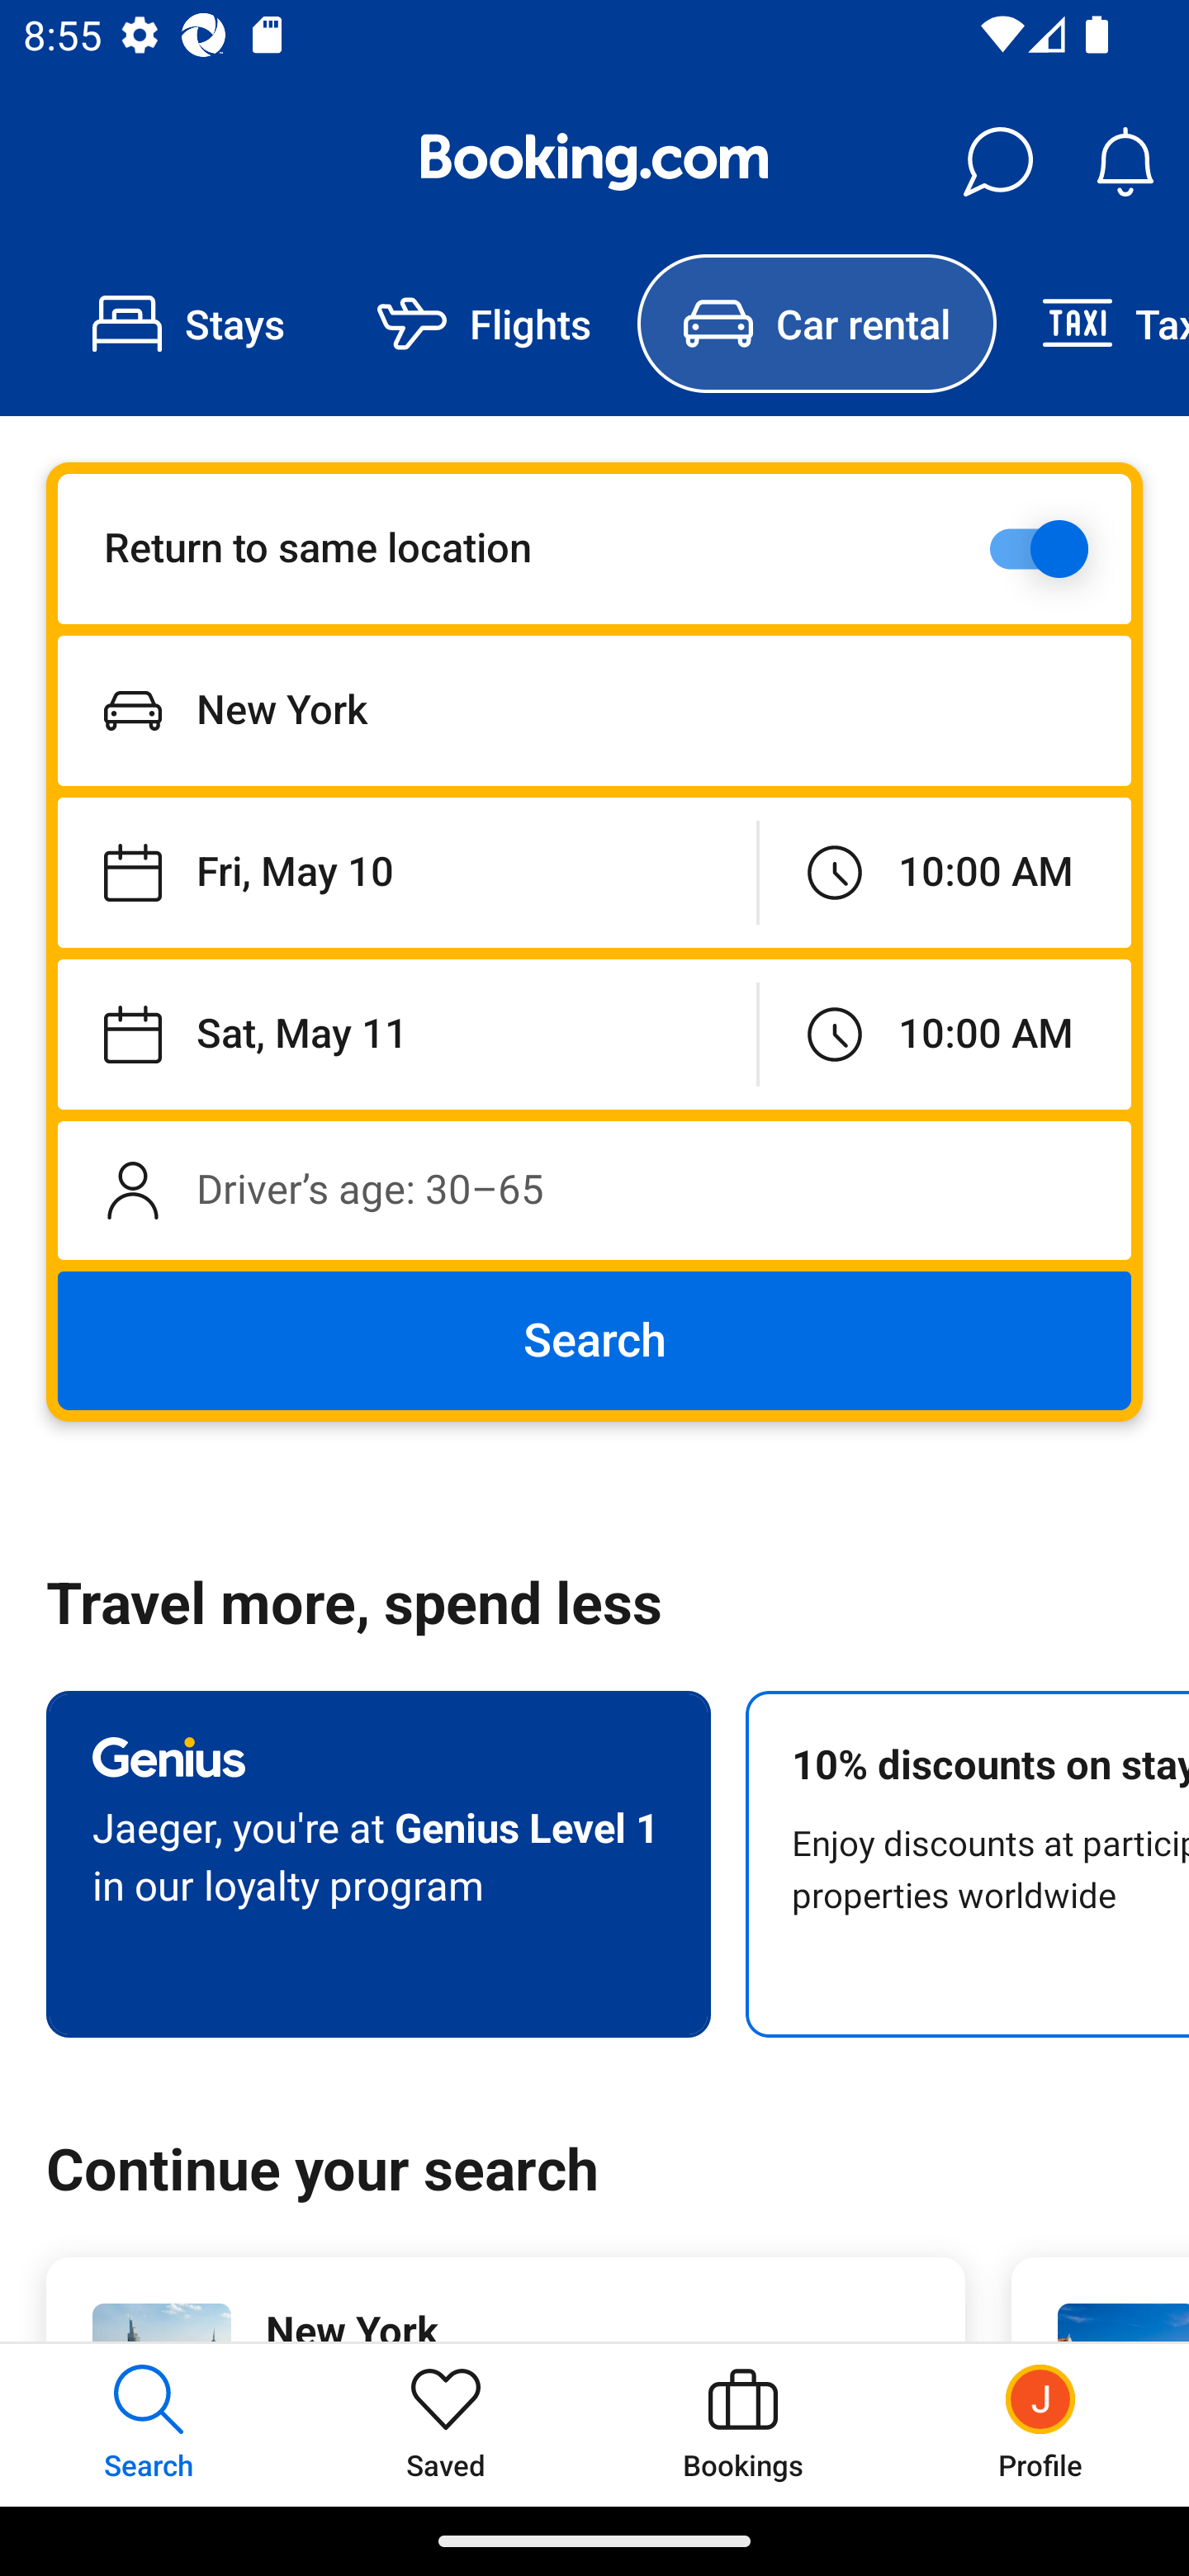  I want to click on Messages, so click(997, 162).